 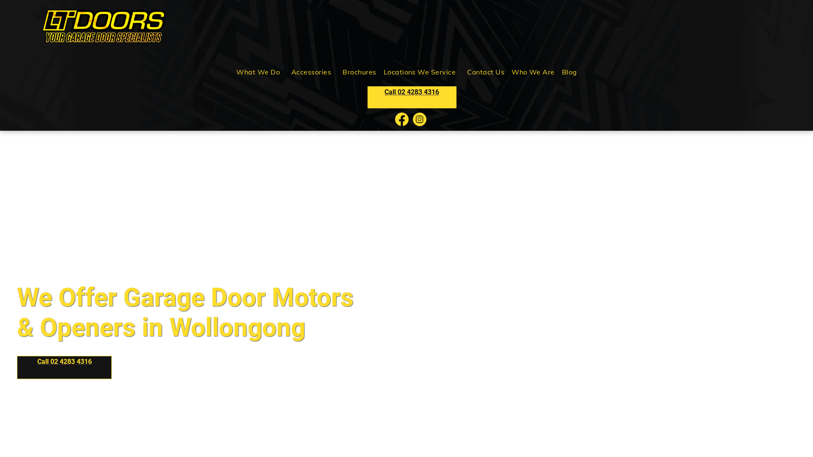 What do you see at coordinates (412, 97) in the screenshot?
I see `Call 02 4283 4316` at bounding box center [412, 97].